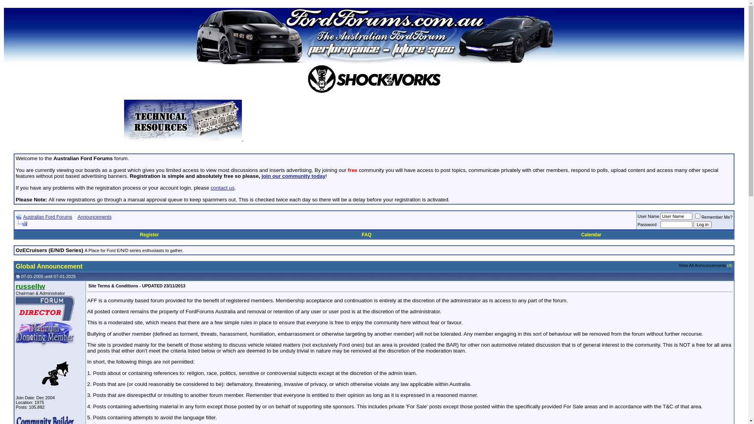 This screenshot has width=754, height=424. What do you see at coordinates (294, 176) in the screenshot?
I see `join our community today` at bounding box center [294, 176].